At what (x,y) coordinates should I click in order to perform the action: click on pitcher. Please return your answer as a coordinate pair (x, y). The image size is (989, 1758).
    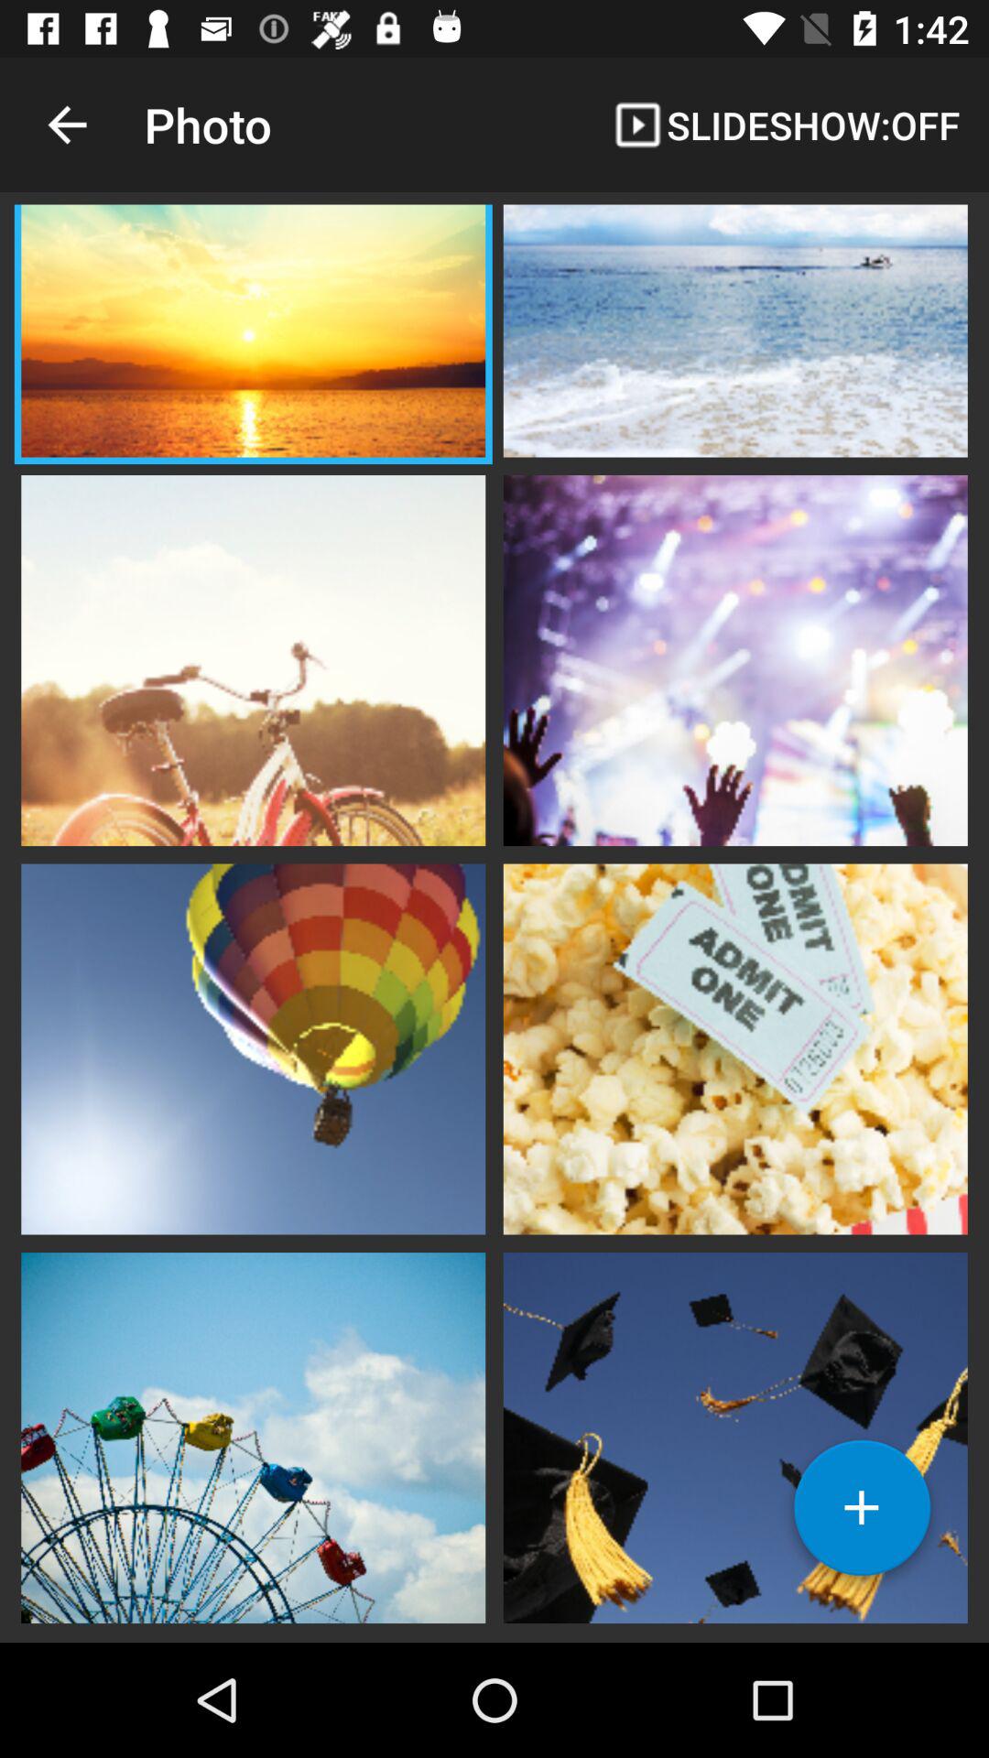
    Looking at the image, I should click on (253, 1436).